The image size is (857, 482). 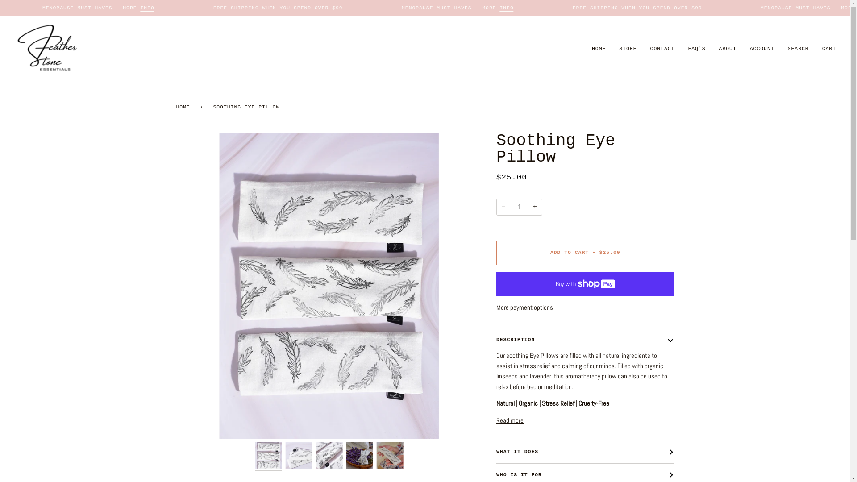 What do you see at coordinates (586, 308) in the screenshot?
I see `More payment options` at bounding box center [586, 308].